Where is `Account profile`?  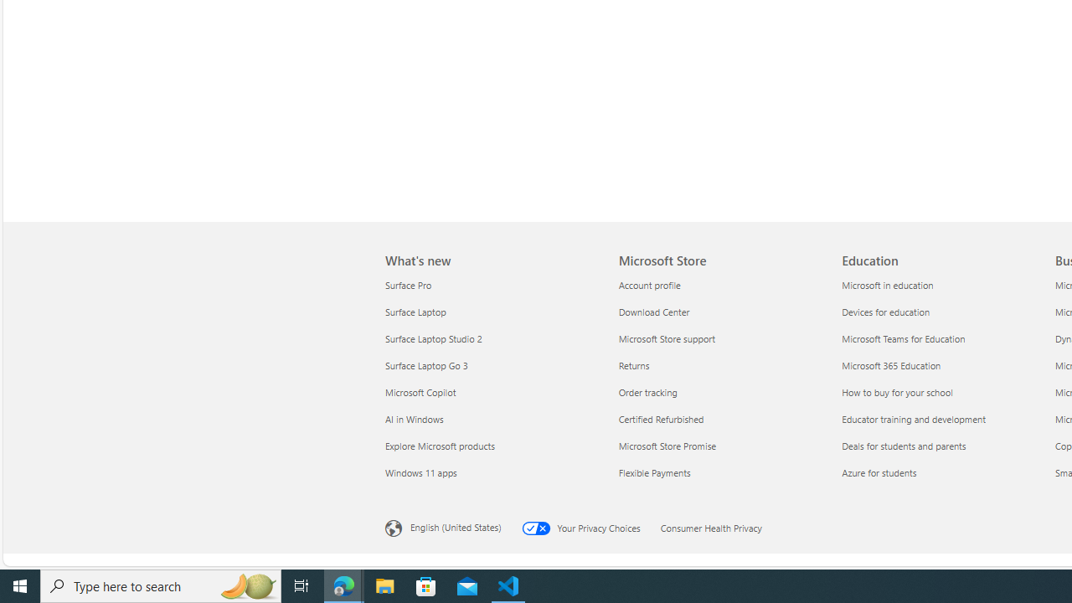 Account profile is located at coordinates (720, 285).